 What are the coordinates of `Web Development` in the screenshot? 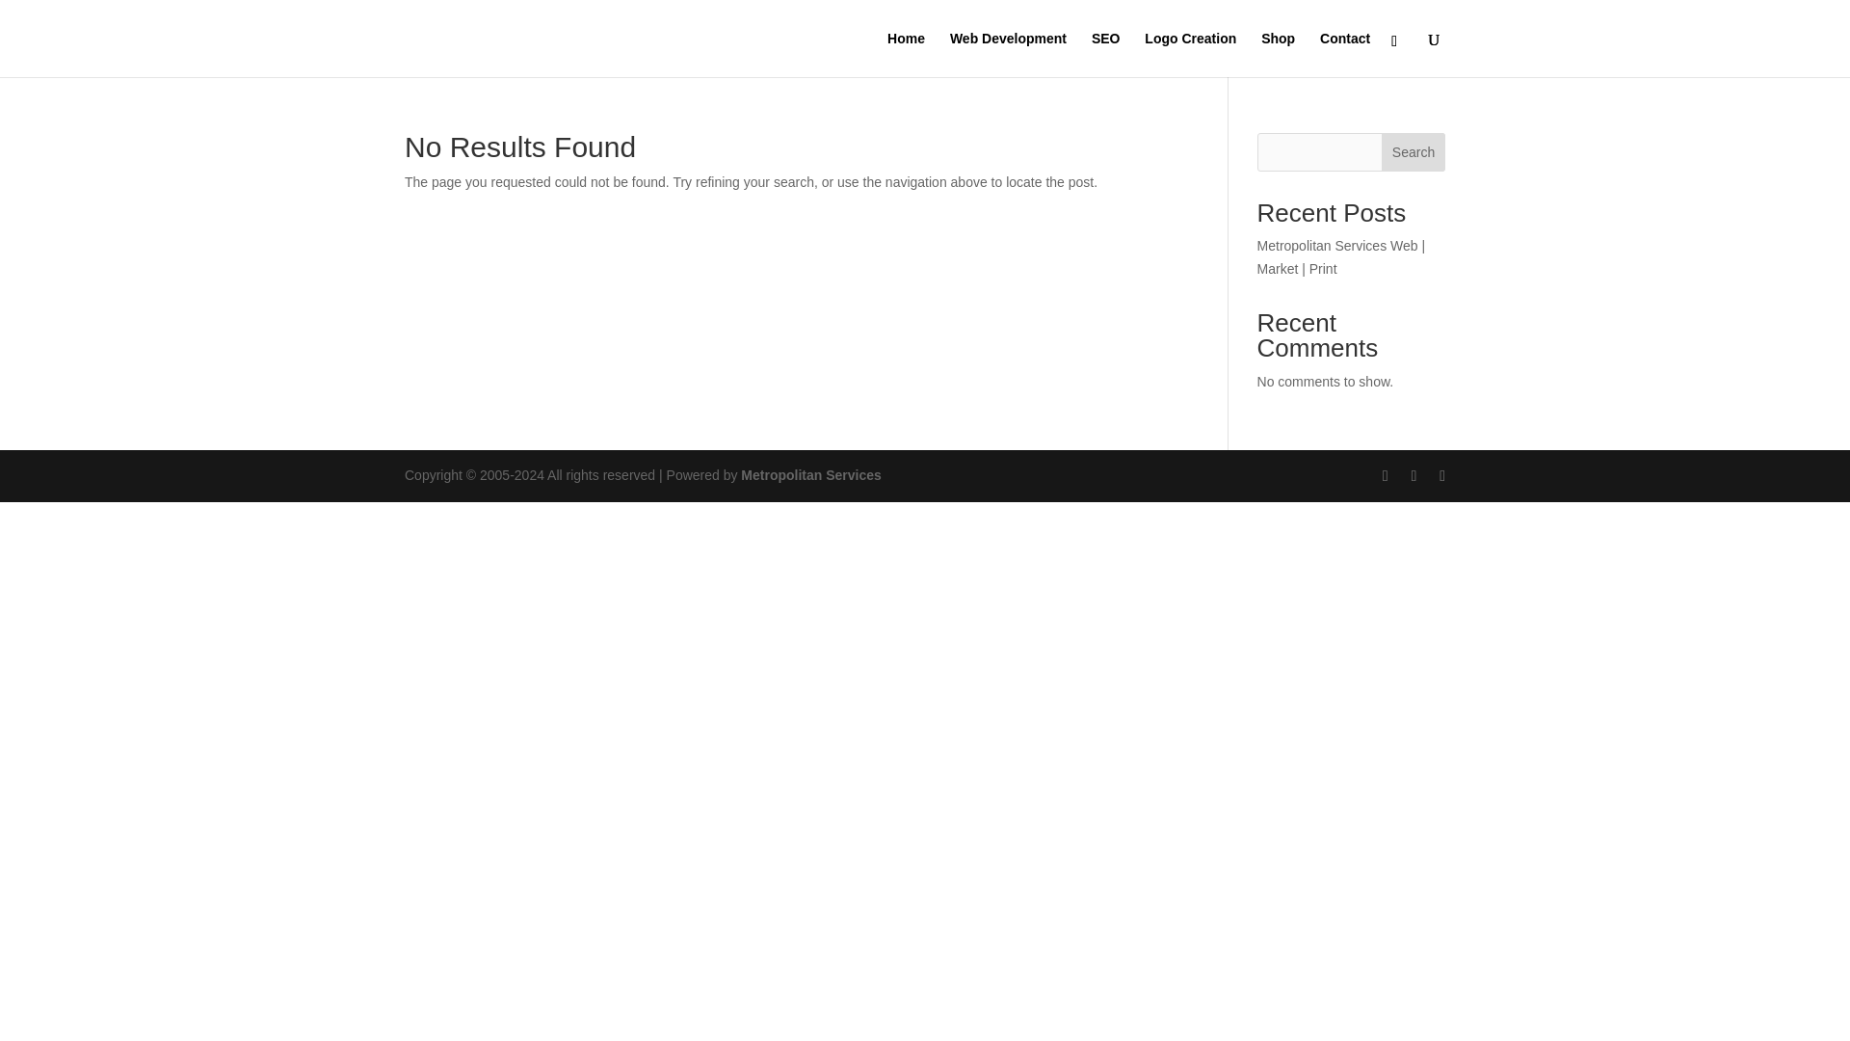 It's located at (1008, 54).